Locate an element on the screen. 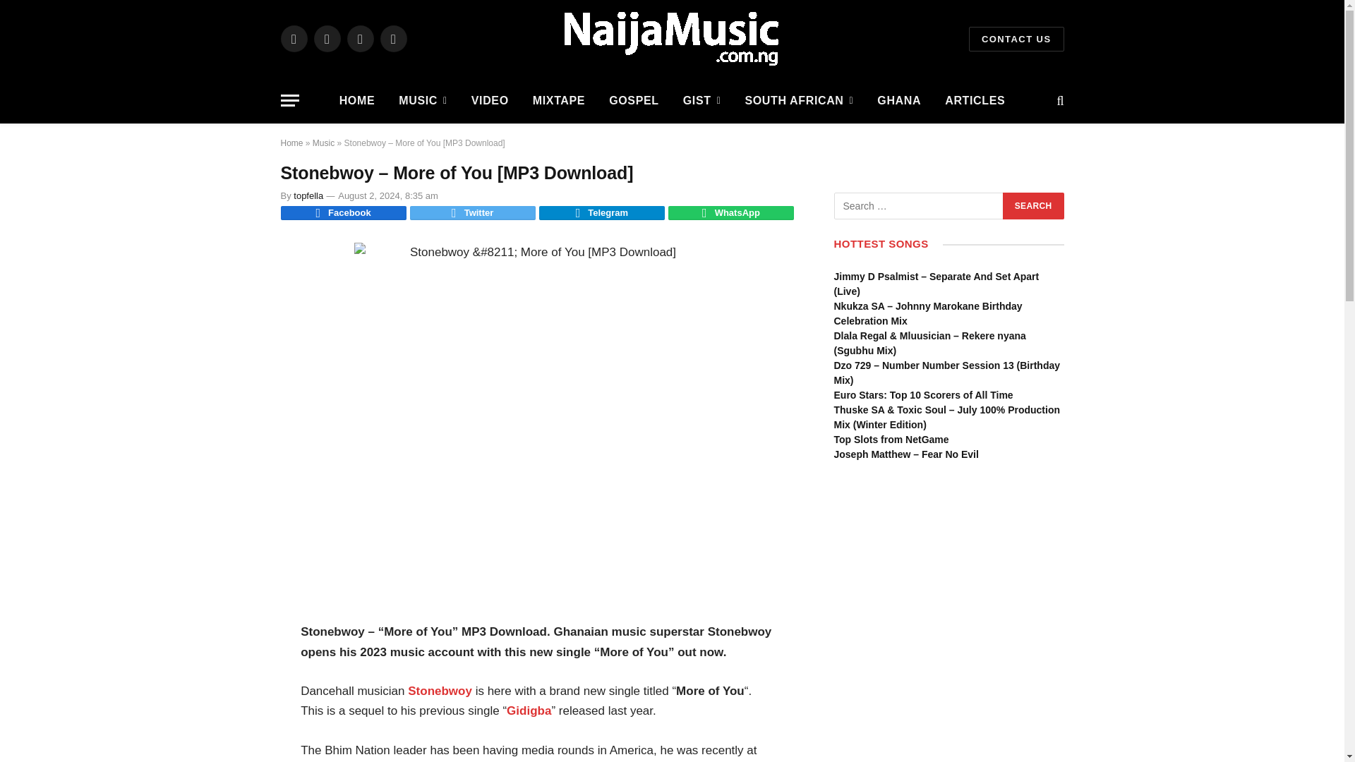 The image size is (1355, 762). Facebook is located at coordinates (343, 213).